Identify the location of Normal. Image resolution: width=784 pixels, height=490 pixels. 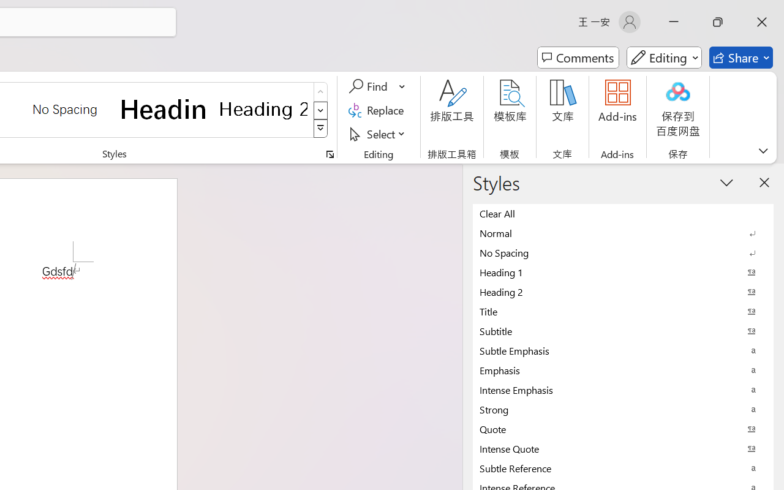
(623, 233).